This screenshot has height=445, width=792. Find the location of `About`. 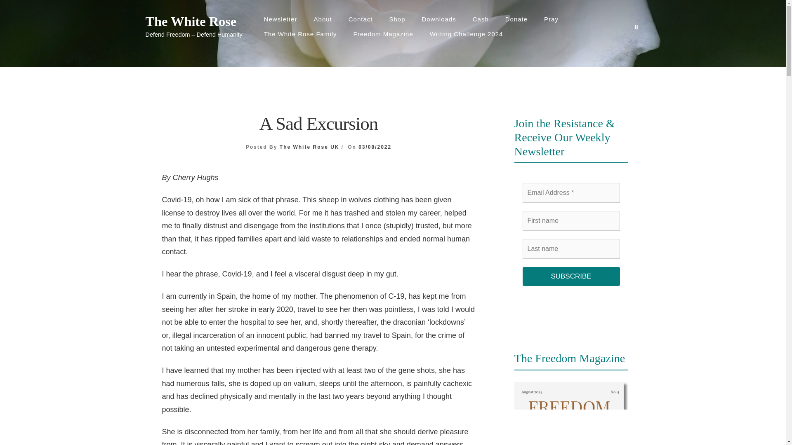

About is located at coordinates (323, 19).